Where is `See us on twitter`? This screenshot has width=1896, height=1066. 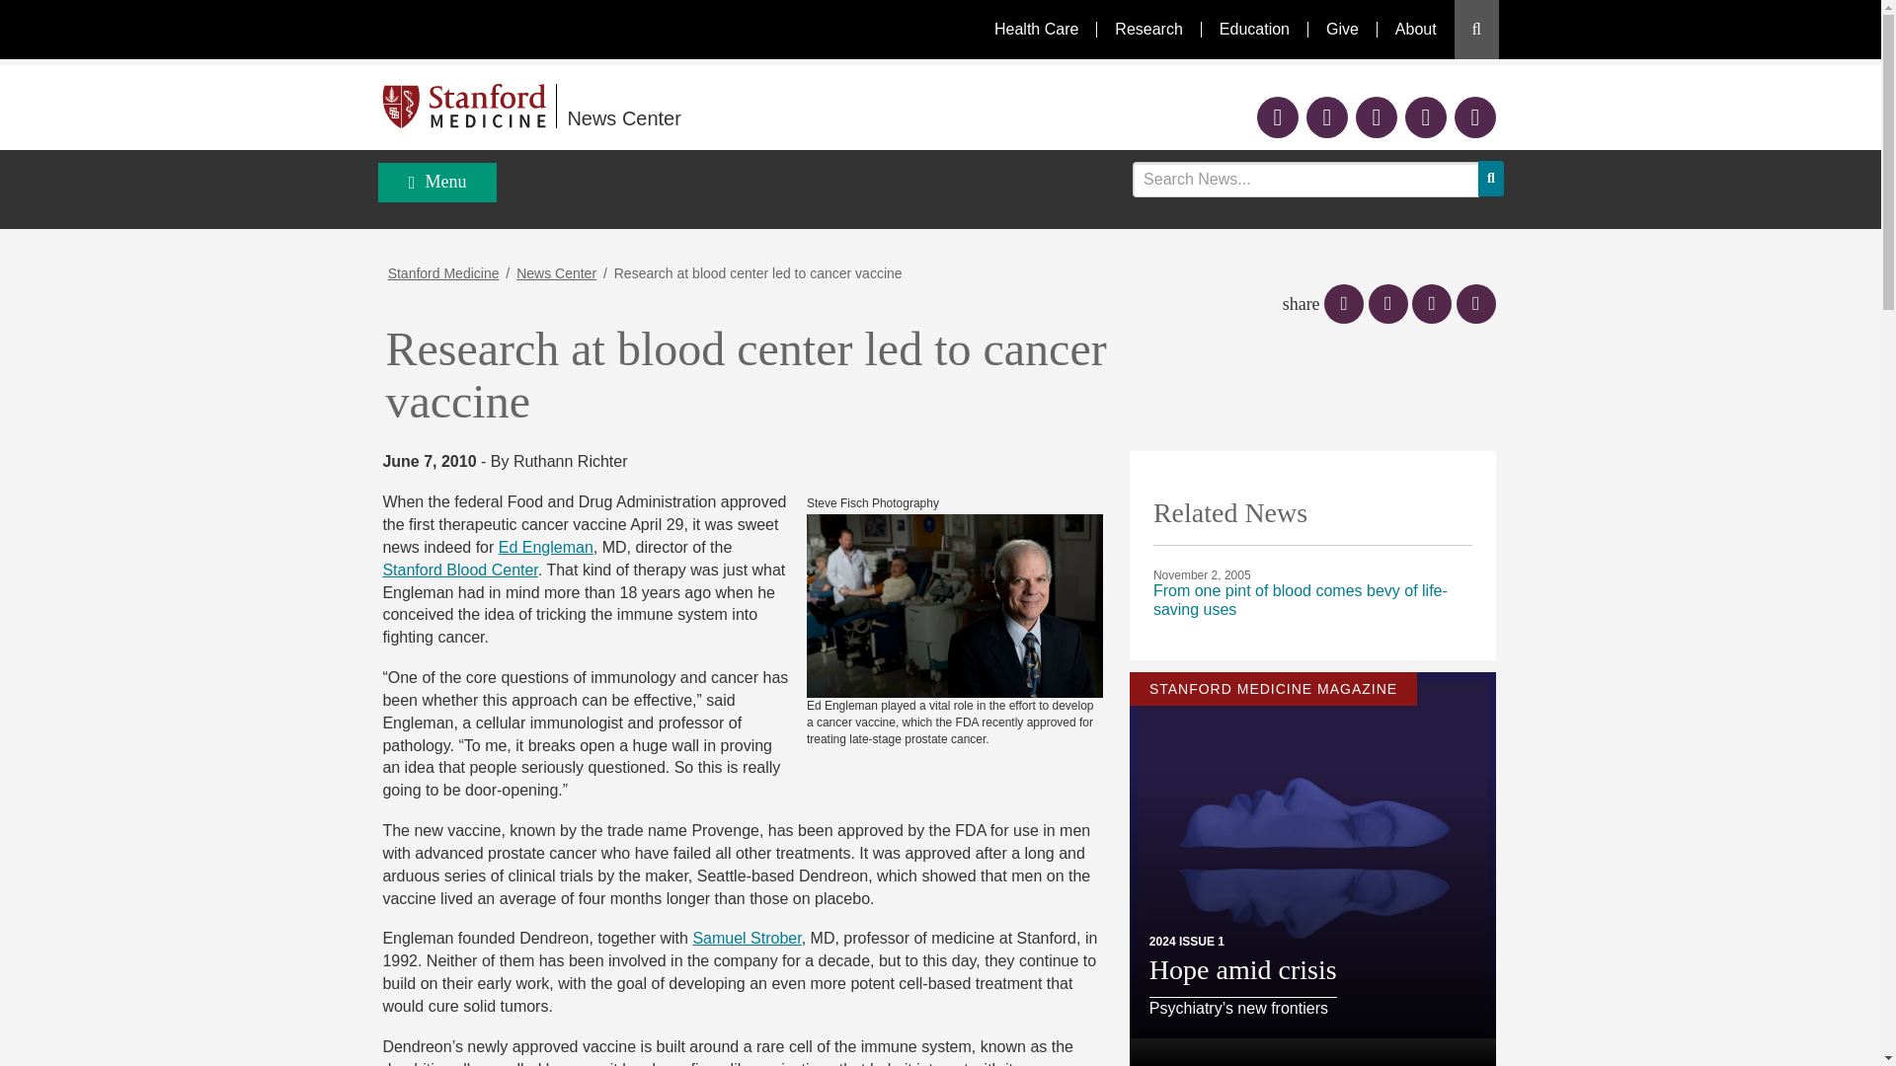
See us on twitter is located at coordinates (1327, 119).